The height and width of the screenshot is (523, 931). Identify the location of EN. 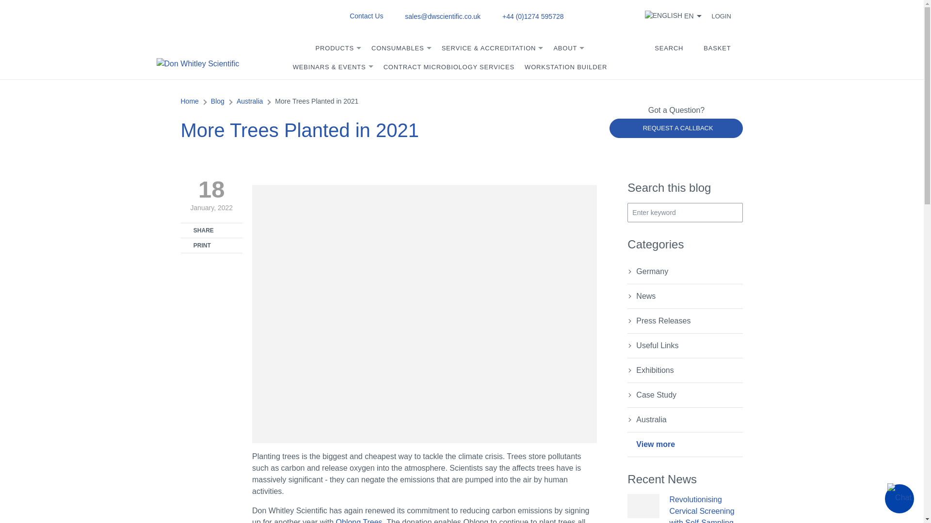
(673, 15).